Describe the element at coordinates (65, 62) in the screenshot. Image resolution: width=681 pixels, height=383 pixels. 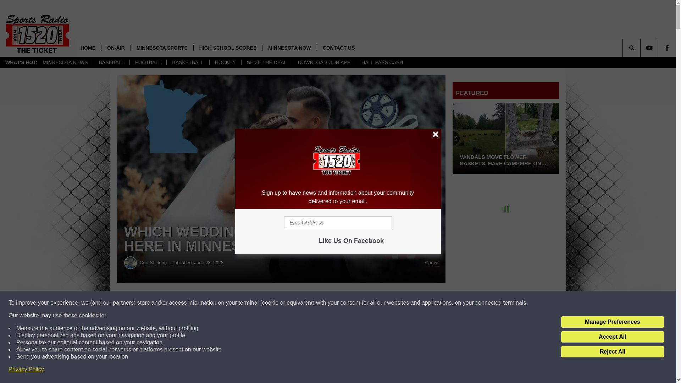
I see `MINNESOTA NEWS` at that location.